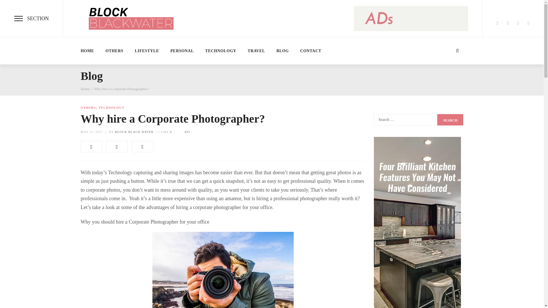  Describe the element at coordinates (311, 50) in the screenshot. I see `CONTACT` at that location.